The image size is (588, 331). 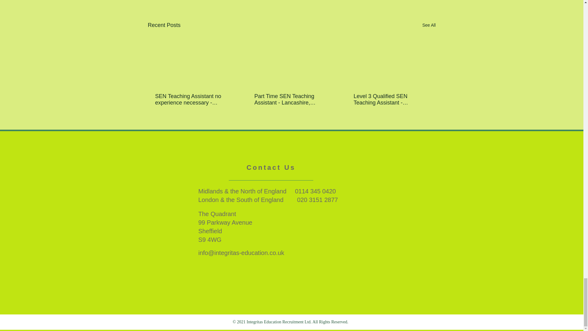 What do you see at coordinates (429, 25) in the screenshot?
I see `See All` at bounding box center [429, 25].